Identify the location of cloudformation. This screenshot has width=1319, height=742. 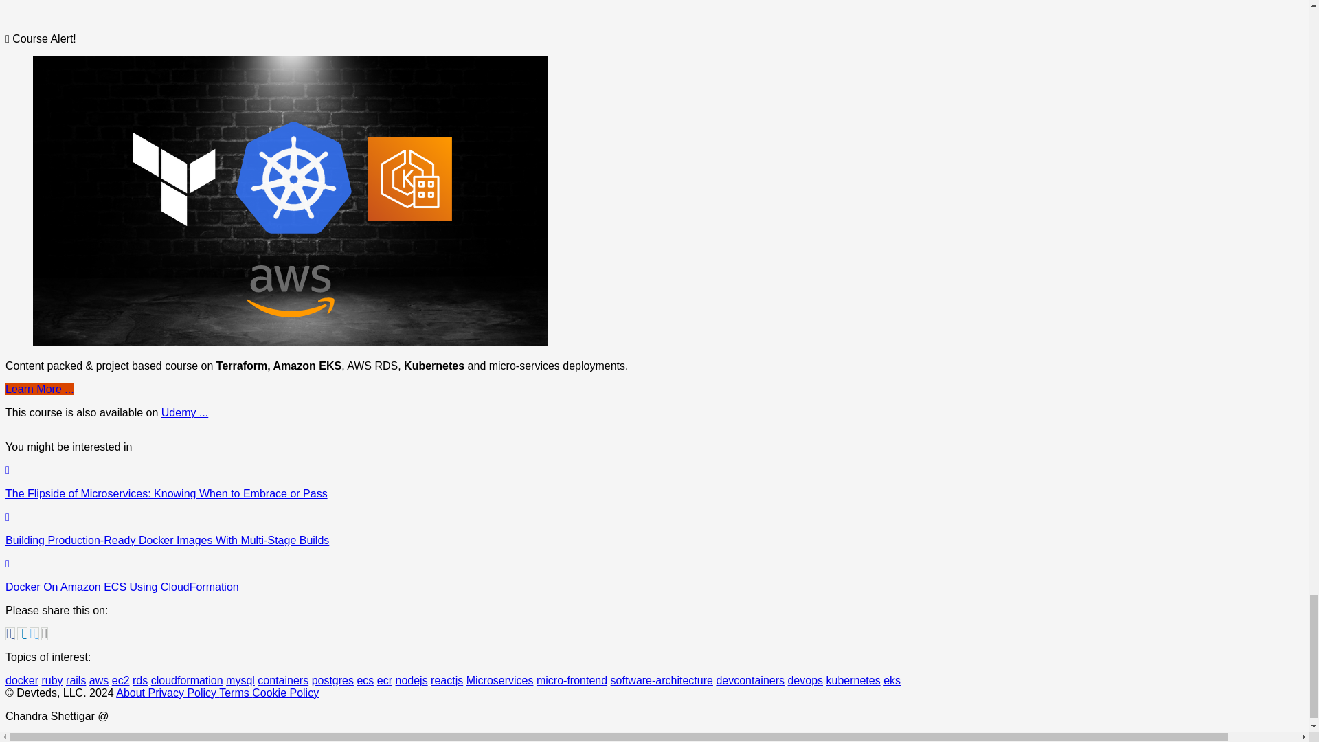
(187, 680).